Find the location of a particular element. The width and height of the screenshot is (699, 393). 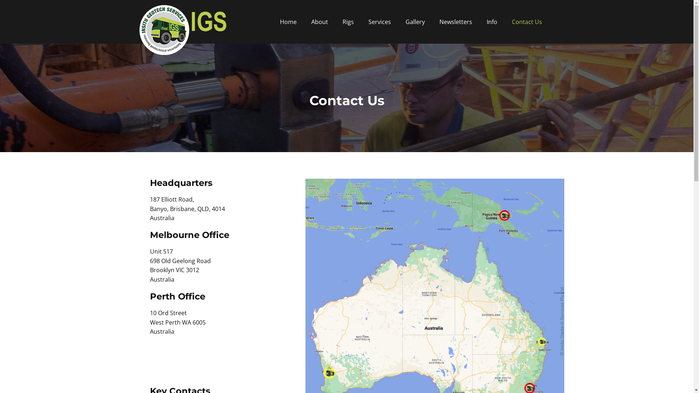

Home is located at coordinates (288, 22).